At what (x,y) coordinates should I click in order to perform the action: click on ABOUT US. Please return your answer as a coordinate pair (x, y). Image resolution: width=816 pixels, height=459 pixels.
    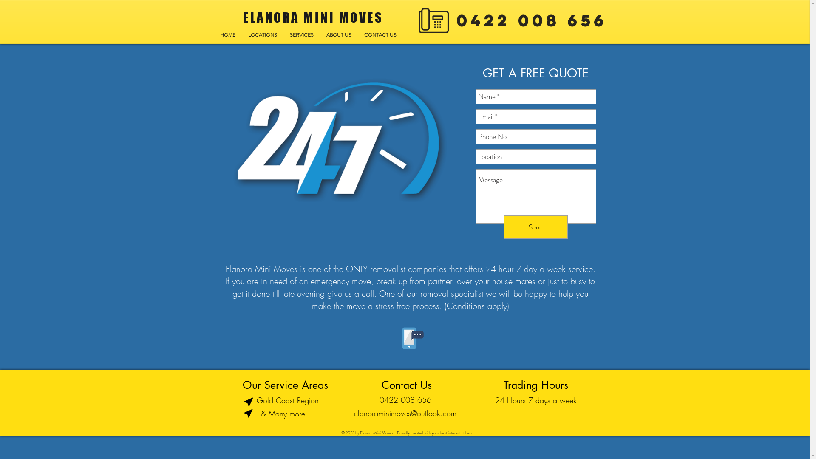
    Looking at the image, I should click on (338, 35).